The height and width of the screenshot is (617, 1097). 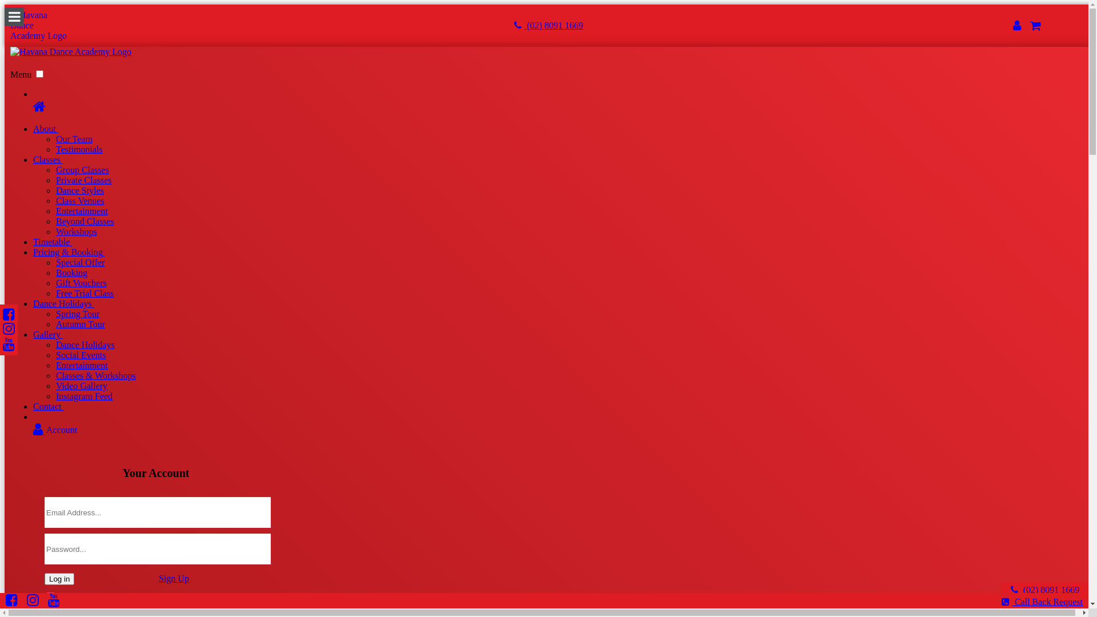 I want to click on Timetable , so click(x=53, y=242).